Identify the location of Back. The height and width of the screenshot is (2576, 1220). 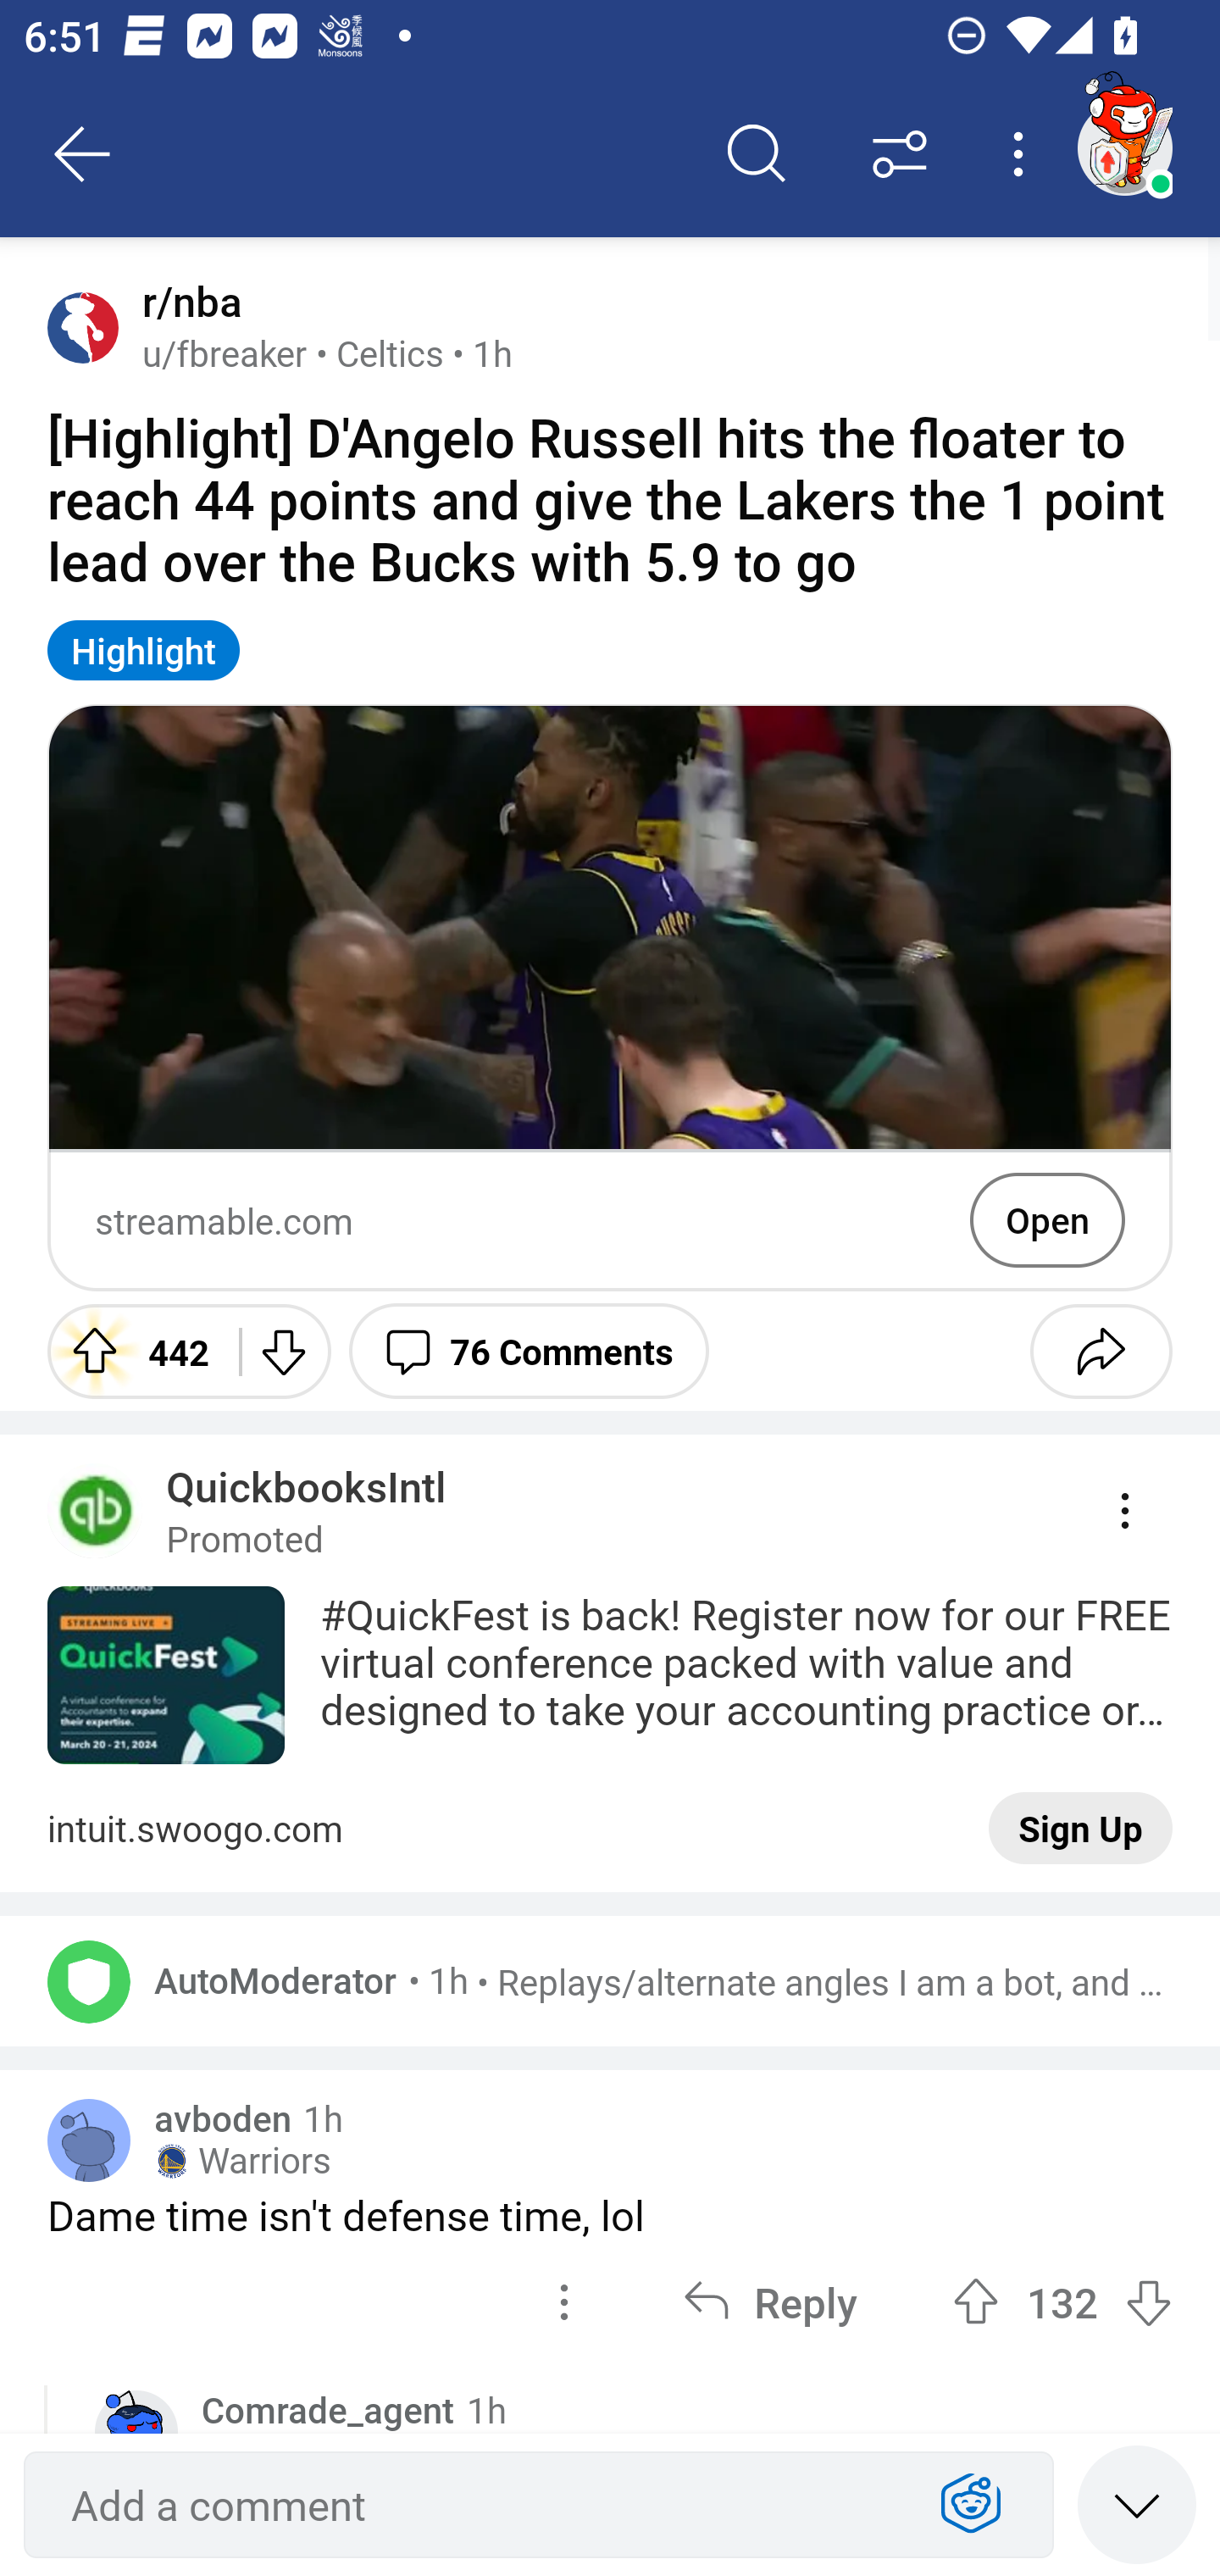
(83, 154).